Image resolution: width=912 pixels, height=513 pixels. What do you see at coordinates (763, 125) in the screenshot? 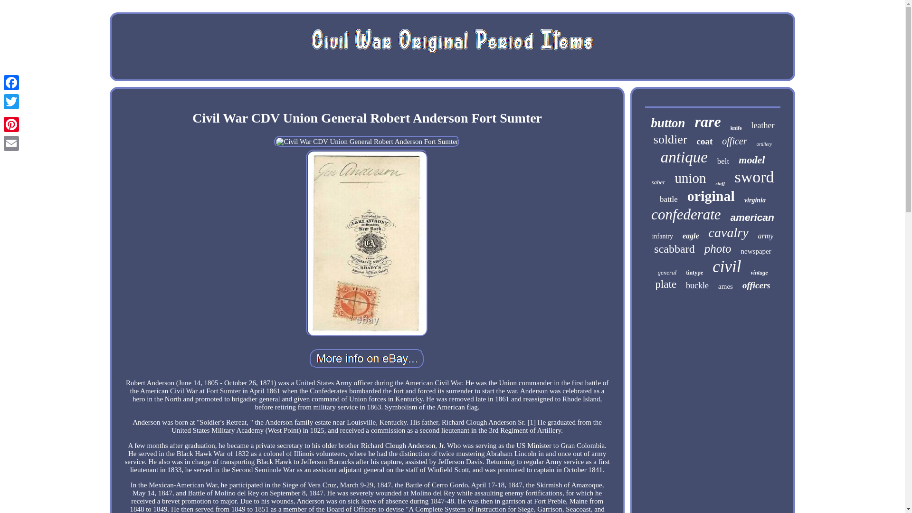
I see `leather` at bounding box center [763, 125].